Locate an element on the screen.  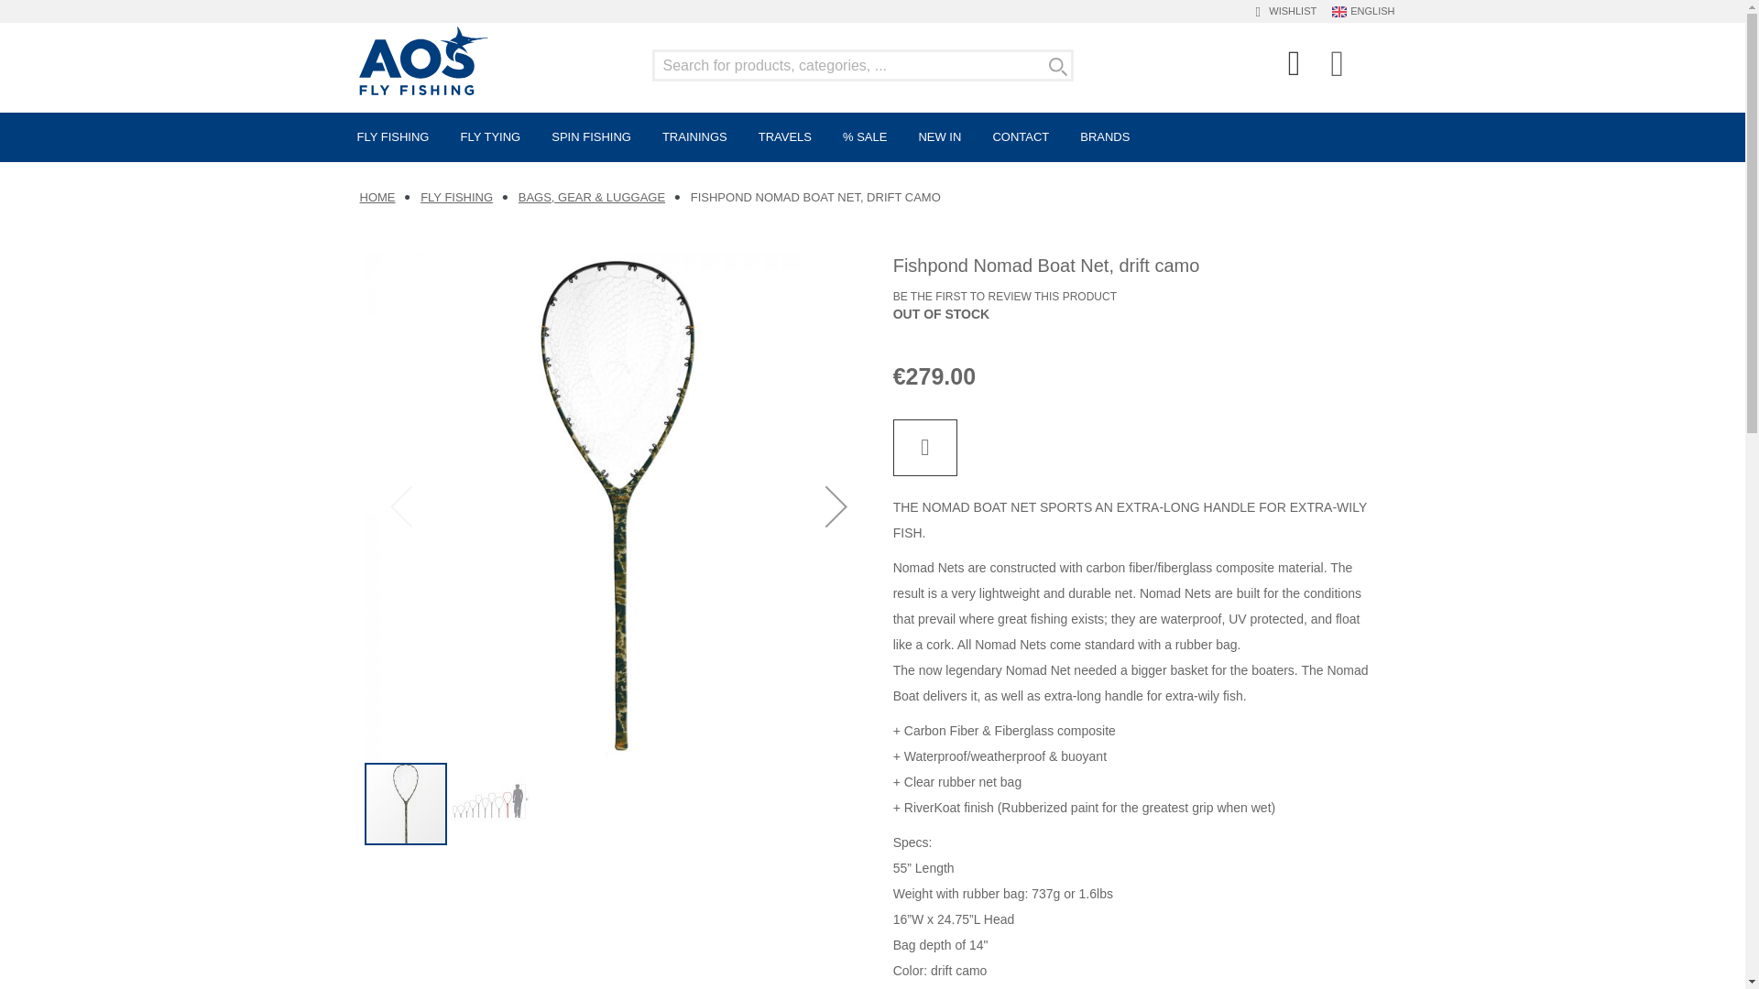
Wishlist is located at coordinates (1290, 10).